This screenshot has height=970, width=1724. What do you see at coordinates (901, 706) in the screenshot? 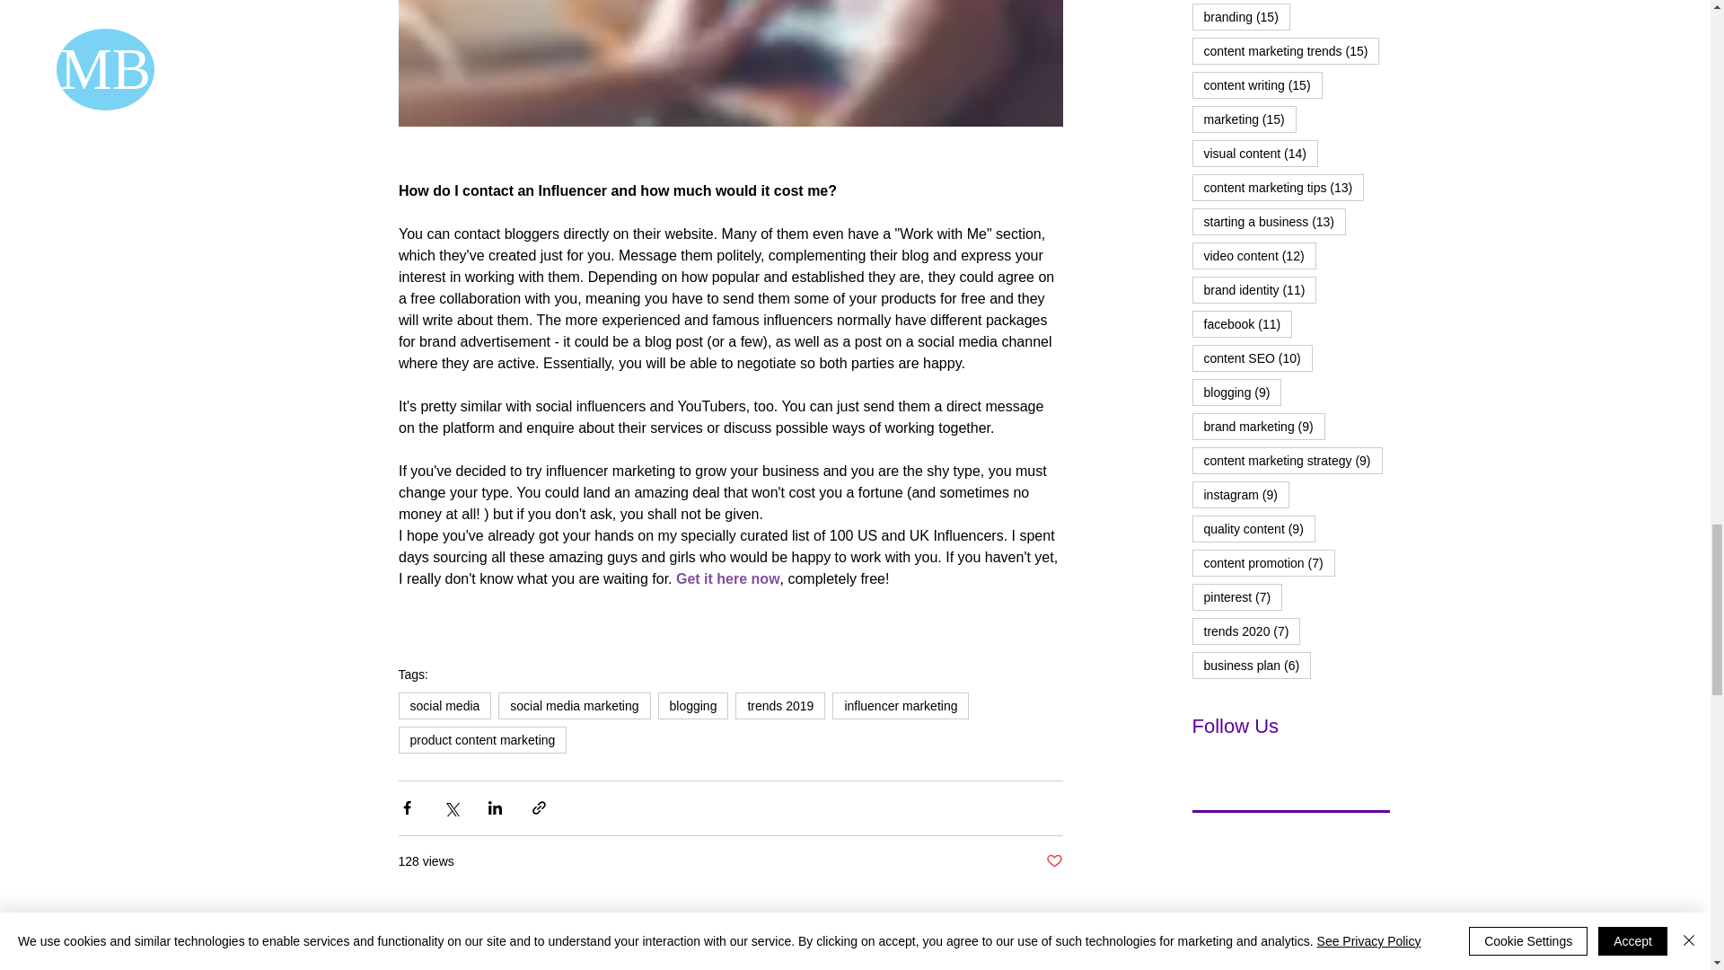
I see `influencer marketing` at bounding box center [901, 706].